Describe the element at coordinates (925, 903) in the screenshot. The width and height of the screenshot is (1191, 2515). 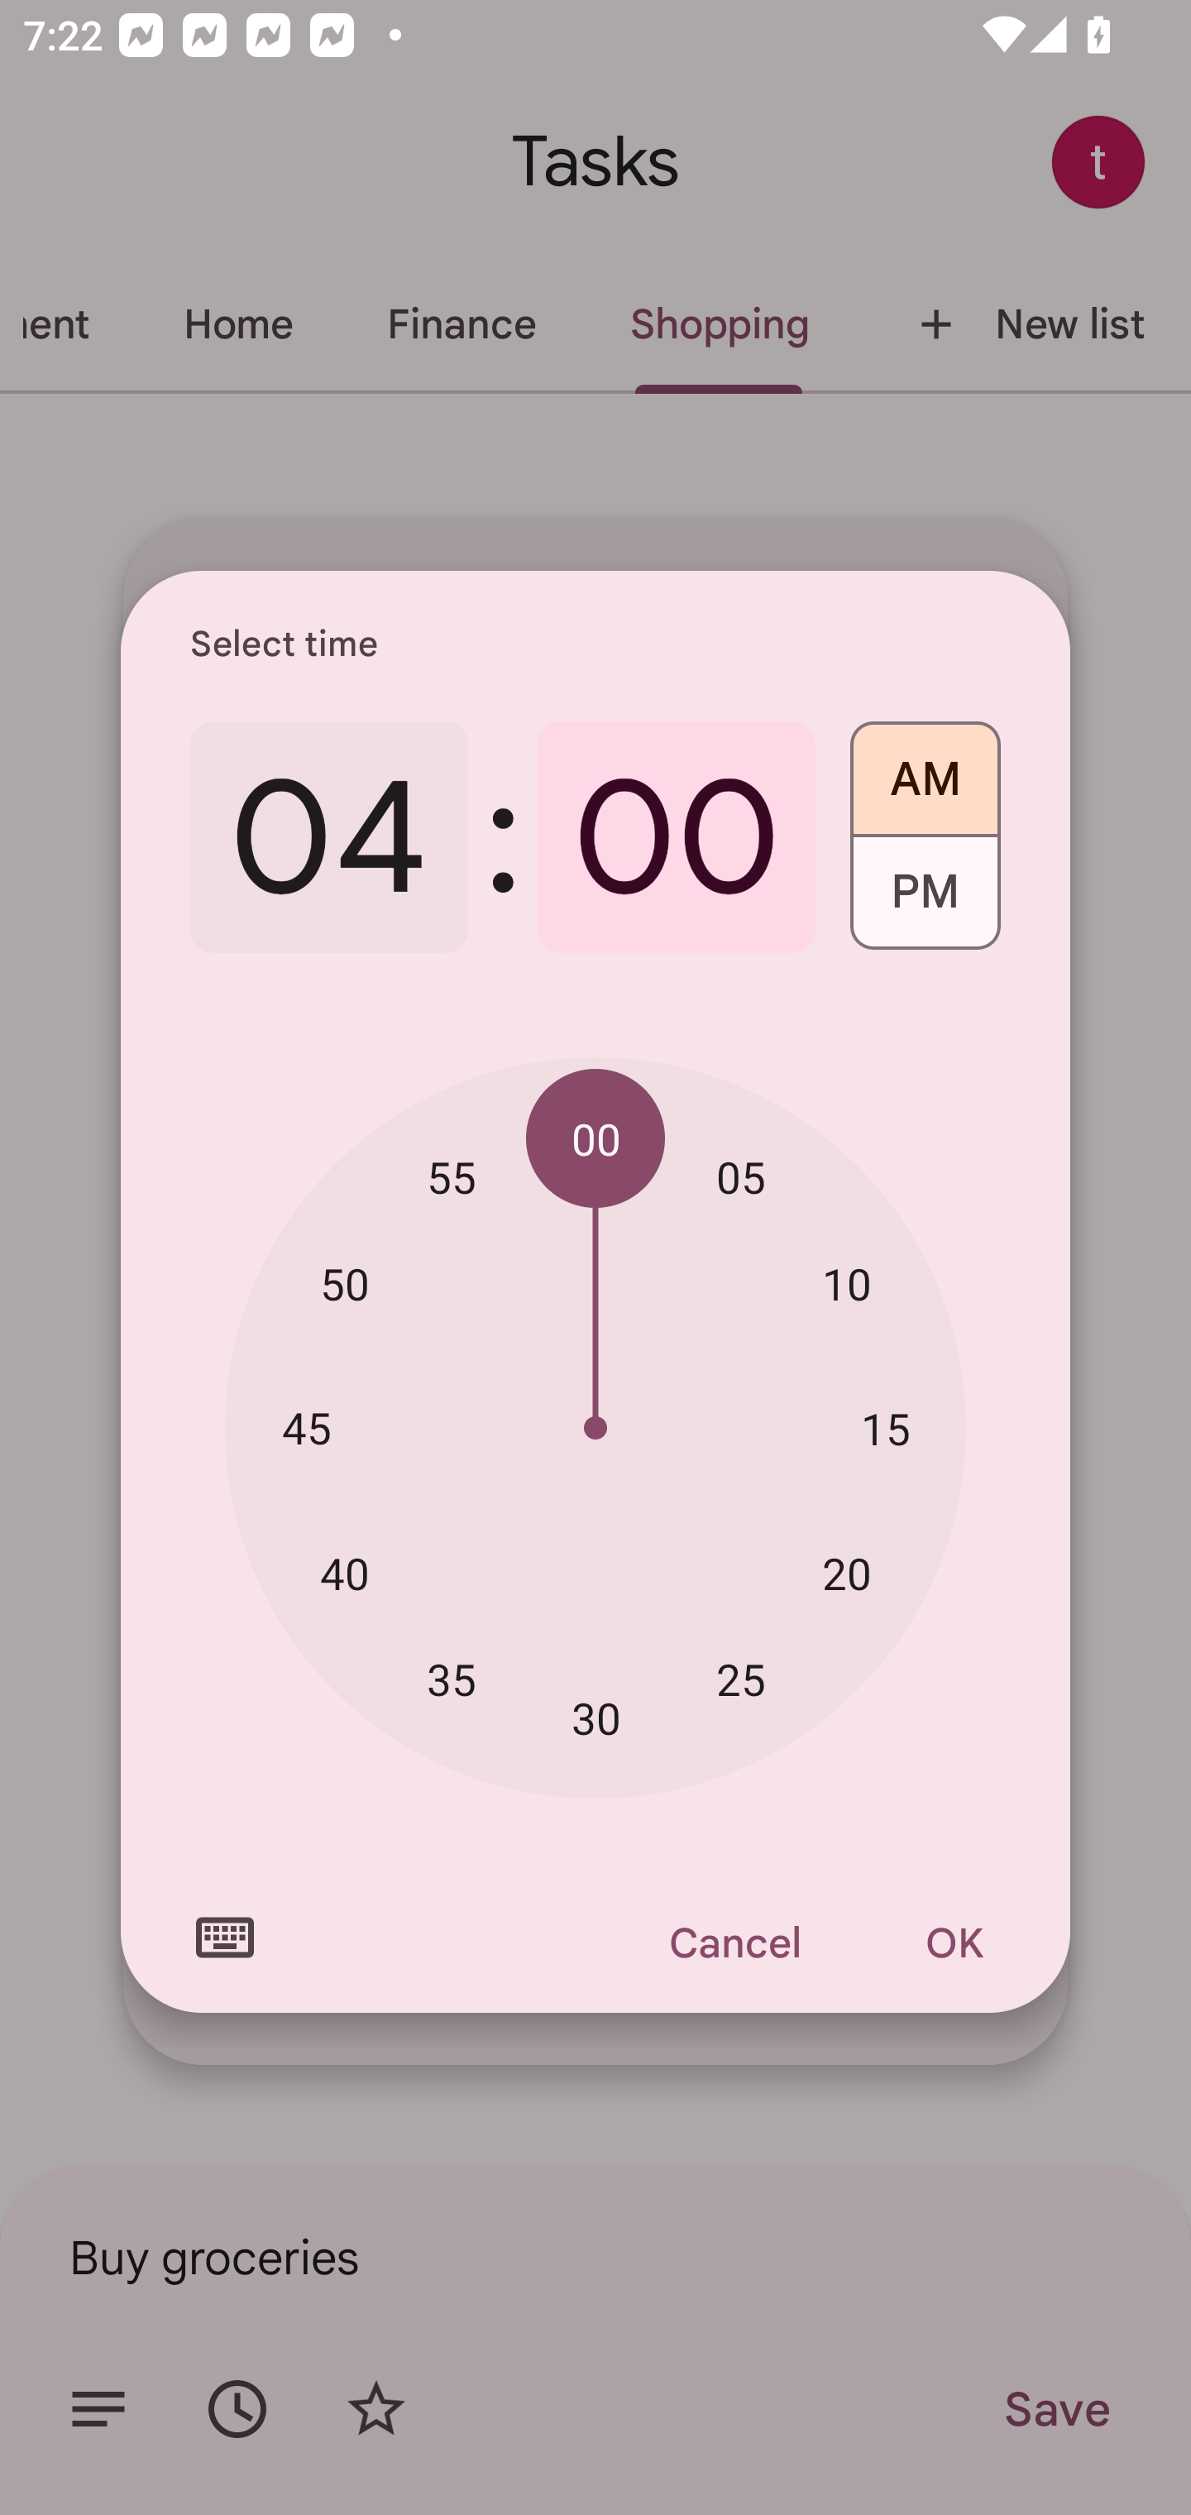
I see `PM` at that location.